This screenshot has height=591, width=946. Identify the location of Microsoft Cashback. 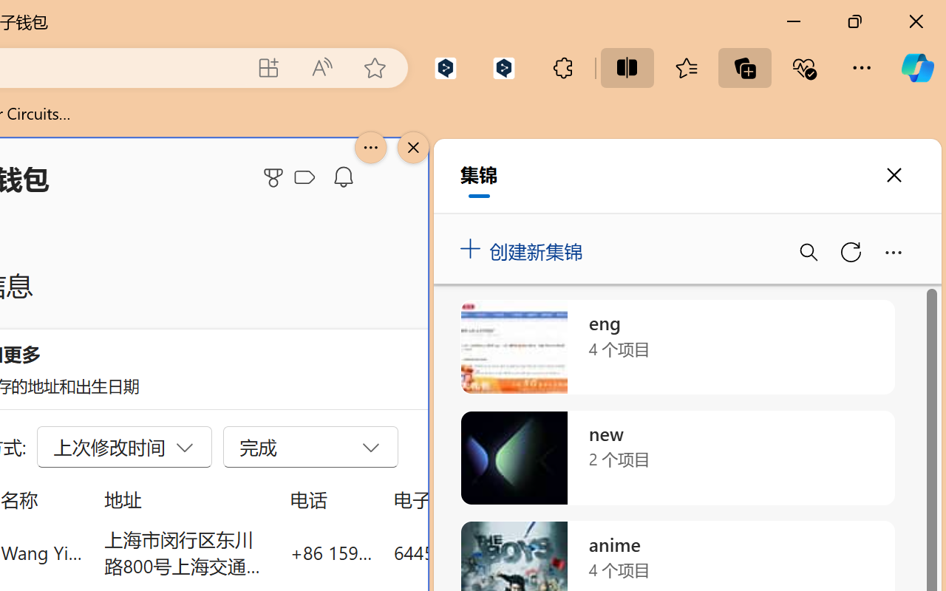
(307, 178).